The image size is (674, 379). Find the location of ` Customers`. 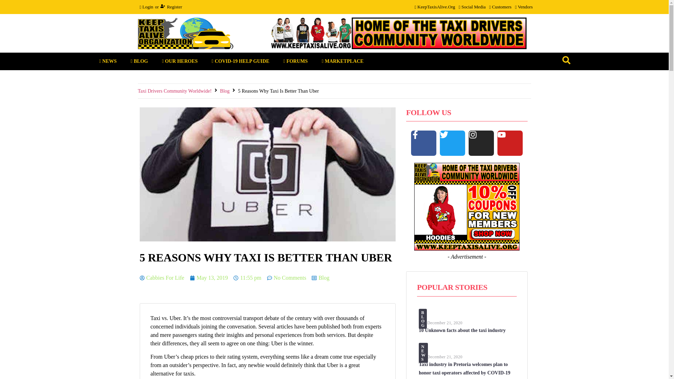

 Customers is located at coordinates (500, 7).